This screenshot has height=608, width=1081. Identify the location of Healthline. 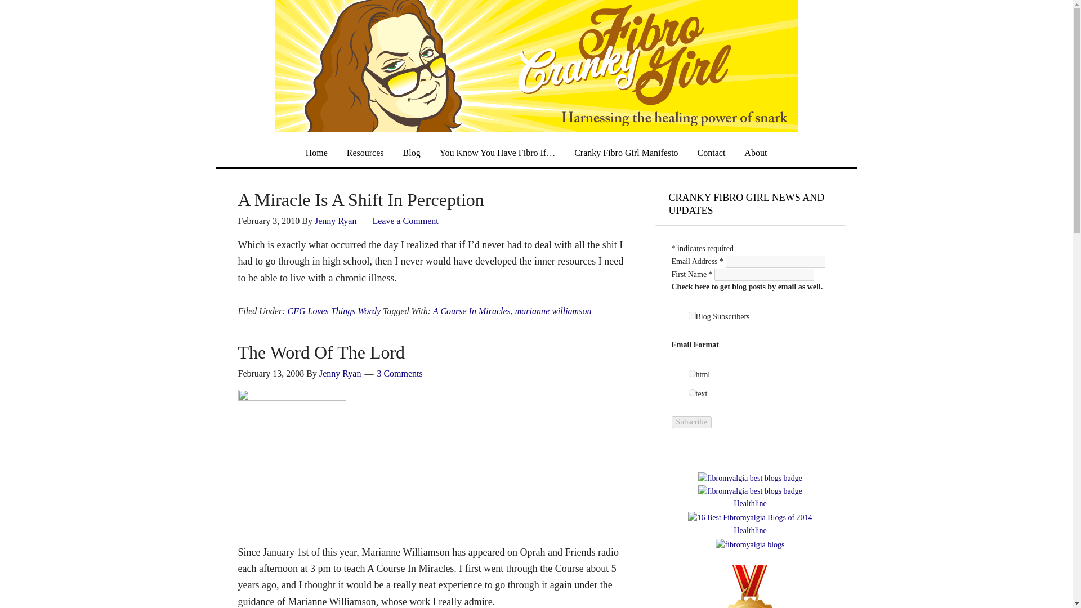
(750, 503).